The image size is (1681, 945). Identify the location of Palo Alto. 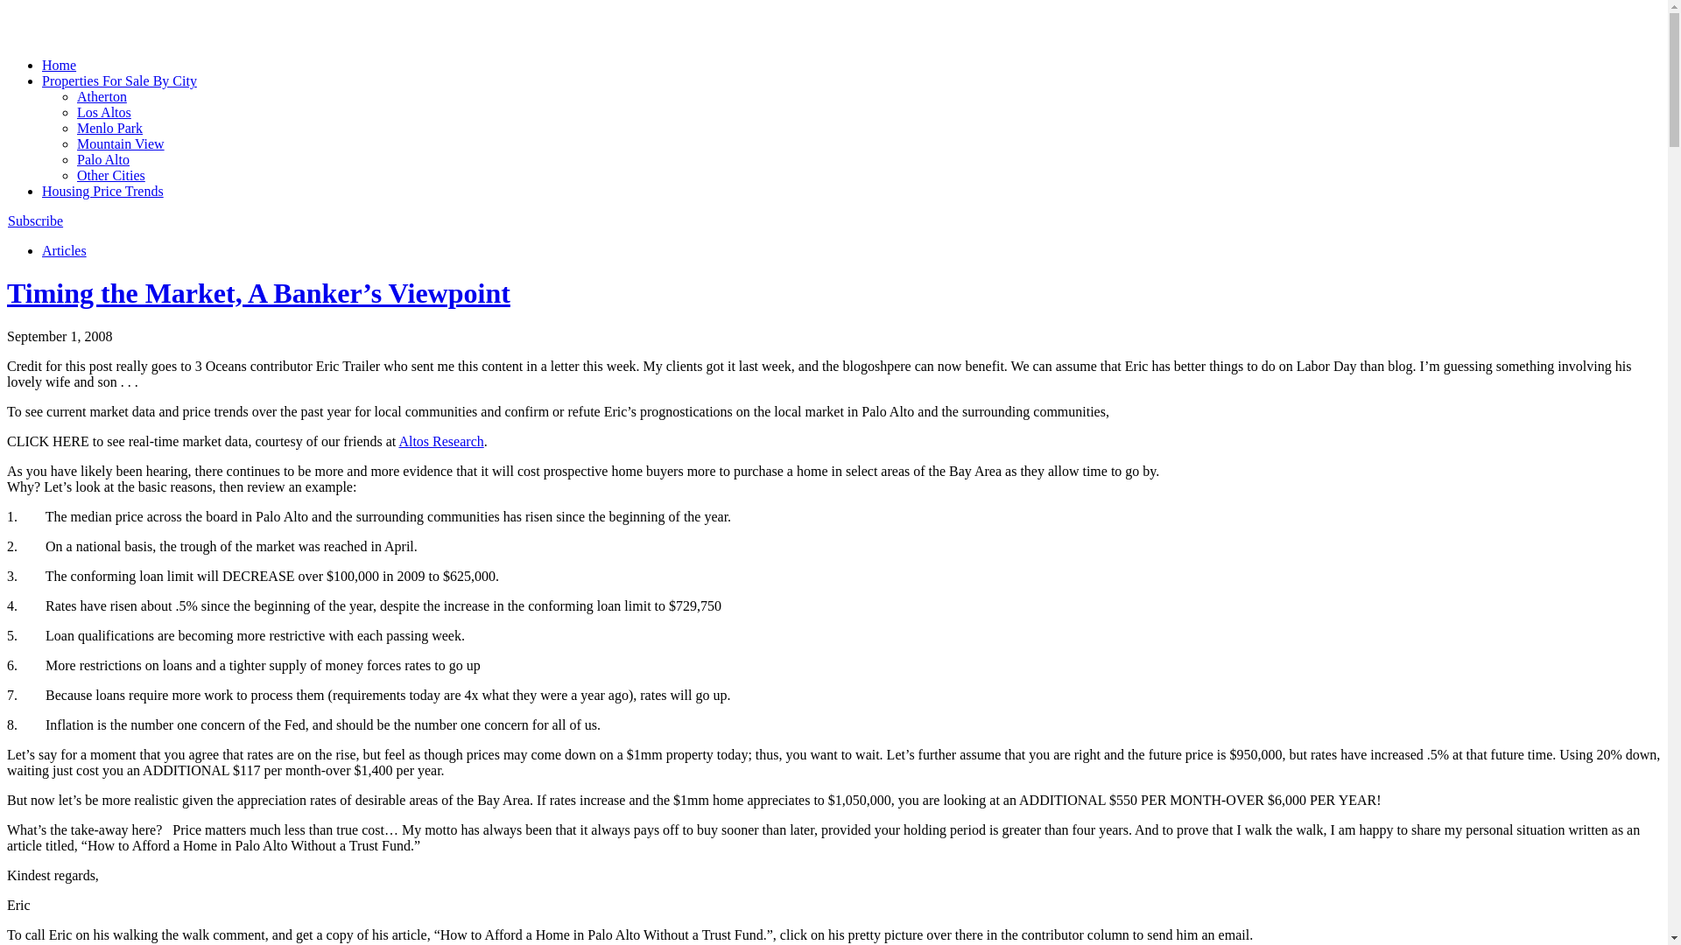
(103, 159).